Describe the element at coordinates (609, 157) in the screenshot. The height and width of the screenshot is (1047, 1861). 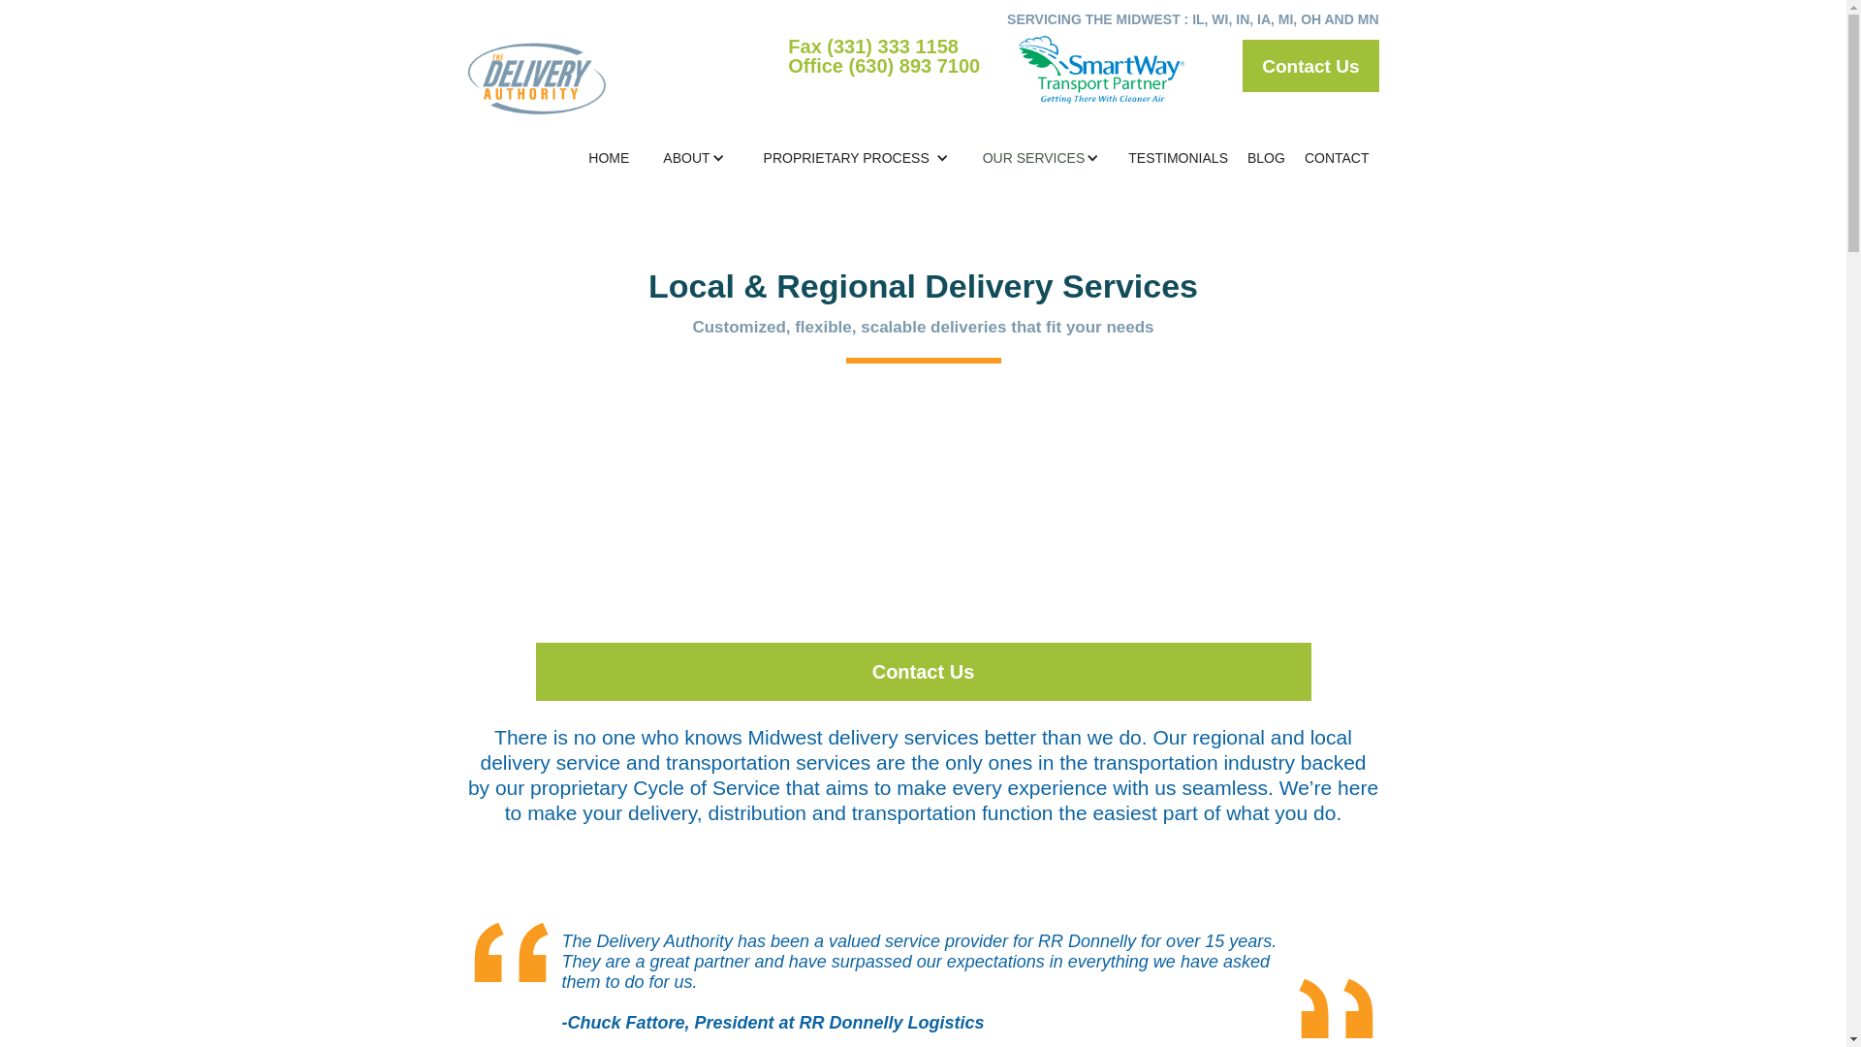
I see `HOME` at that location.